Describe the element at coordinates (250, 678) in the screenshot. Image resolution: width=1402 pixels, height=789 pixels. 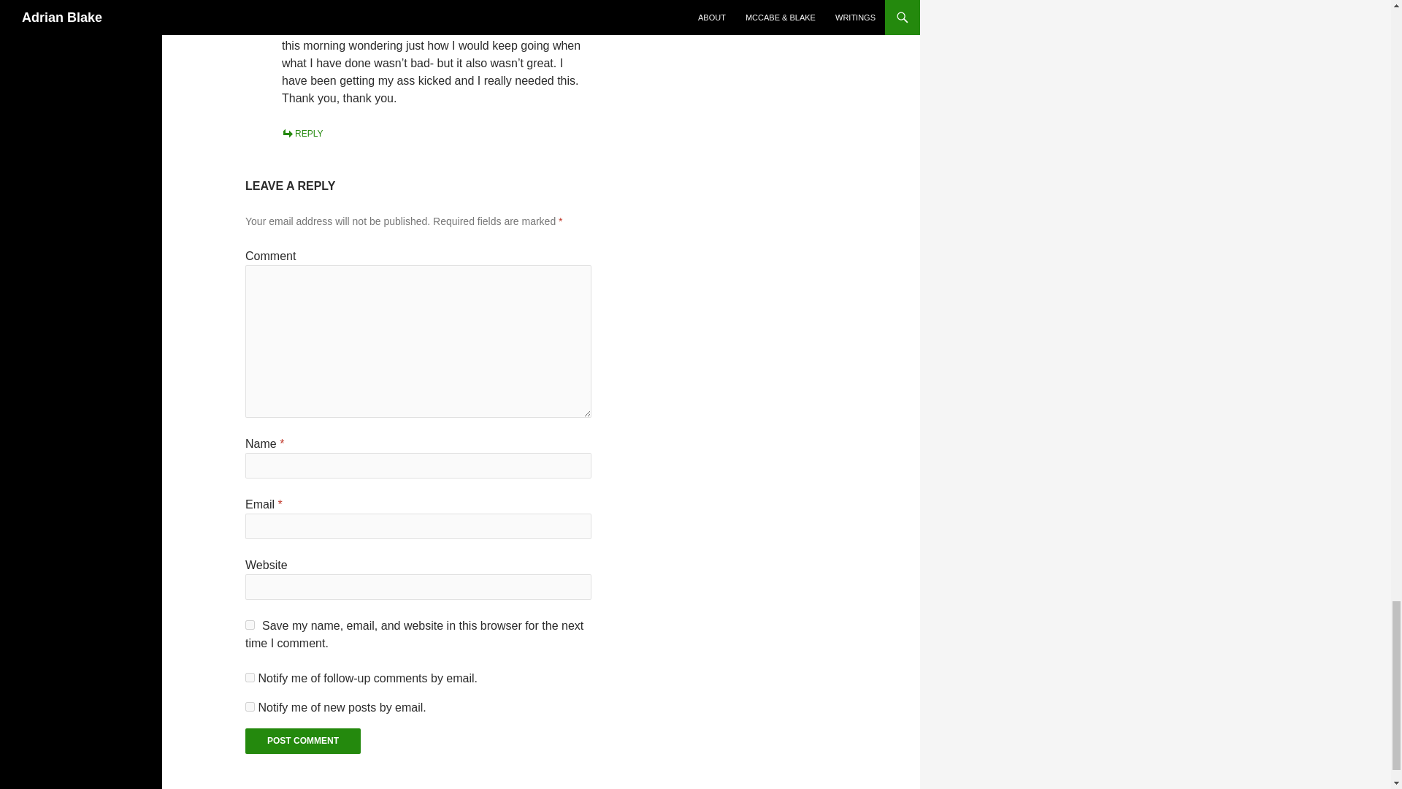
I see `subscribe` at that location.